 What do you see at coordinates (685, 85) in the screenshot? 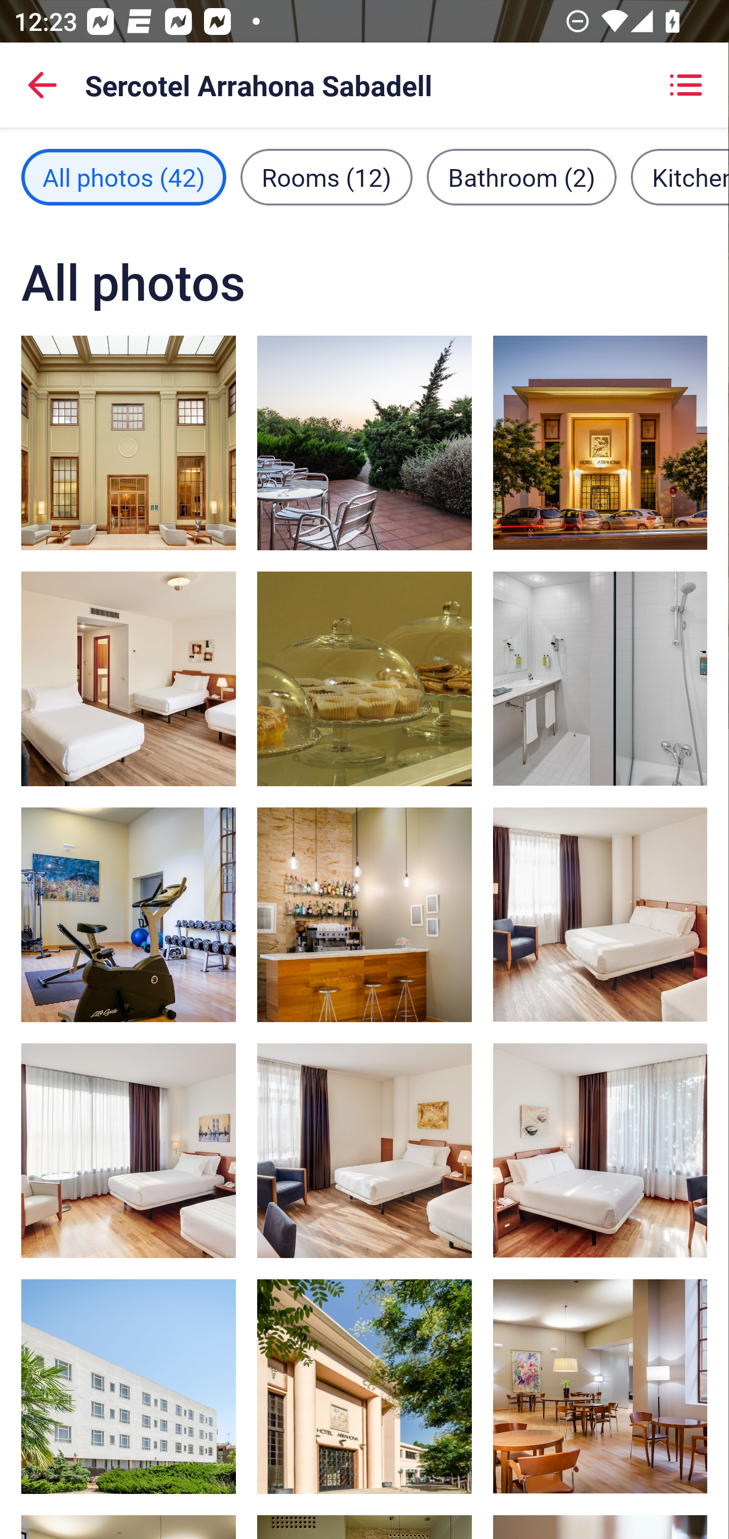
I see `Showing grid view` at bounding box center [685, 85].